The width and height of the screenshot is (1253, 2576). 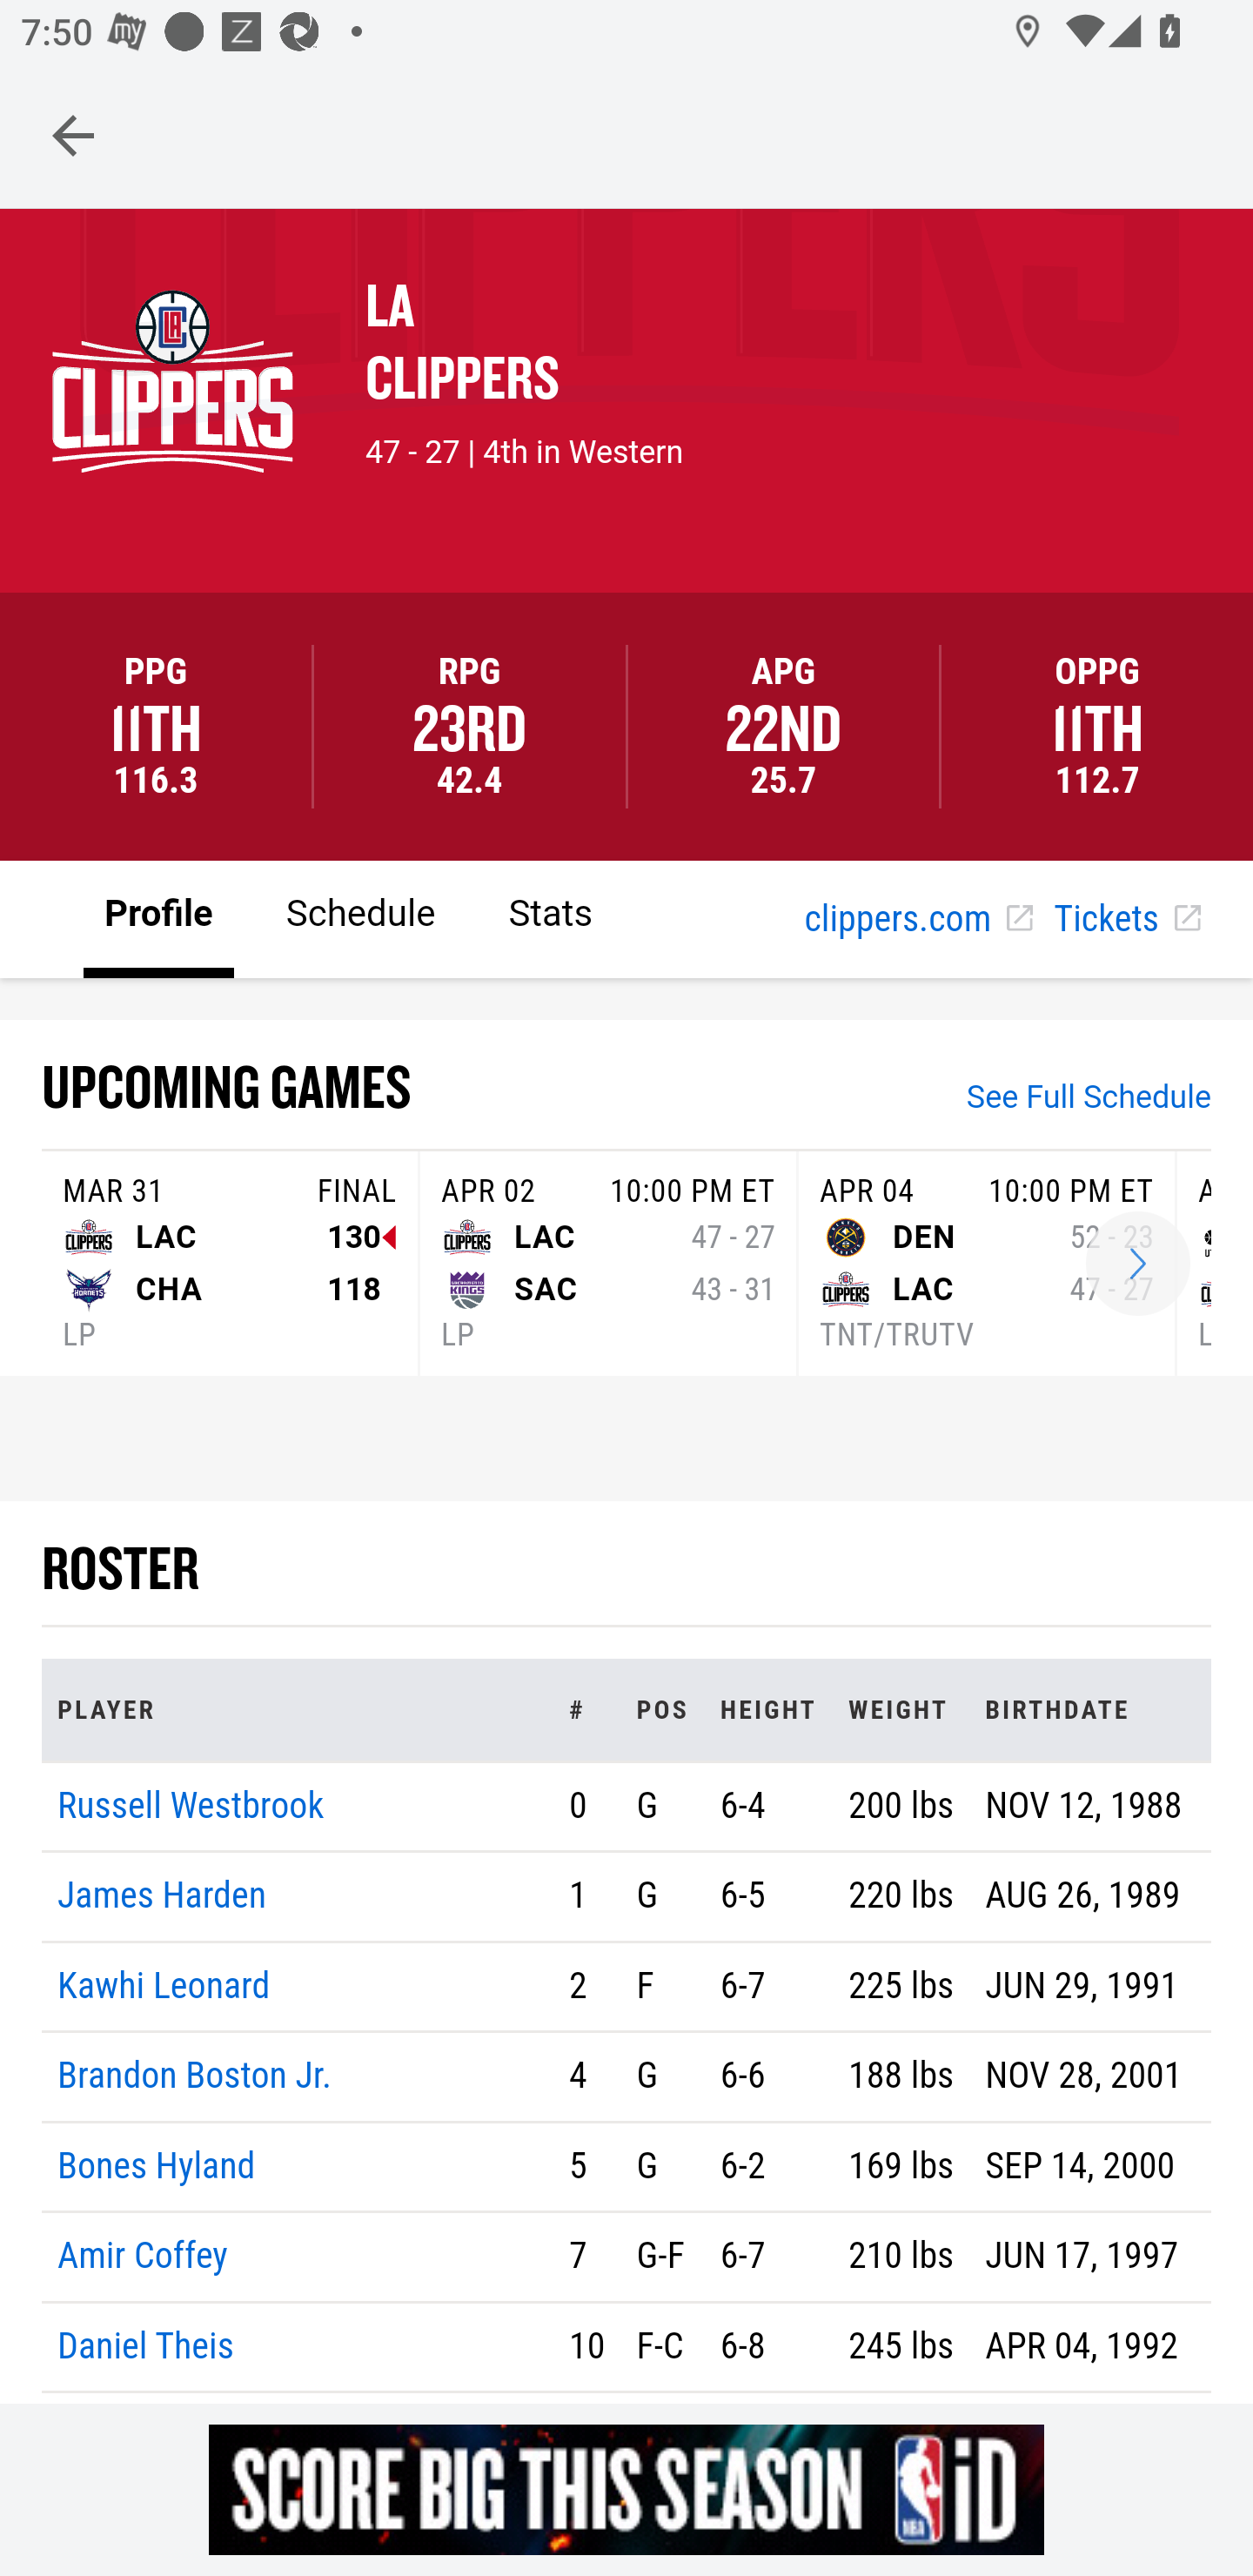 What do you see at coordinates (919, 921) in the screenshot?
I see `clippers.com` at bounding box center [919, 921].